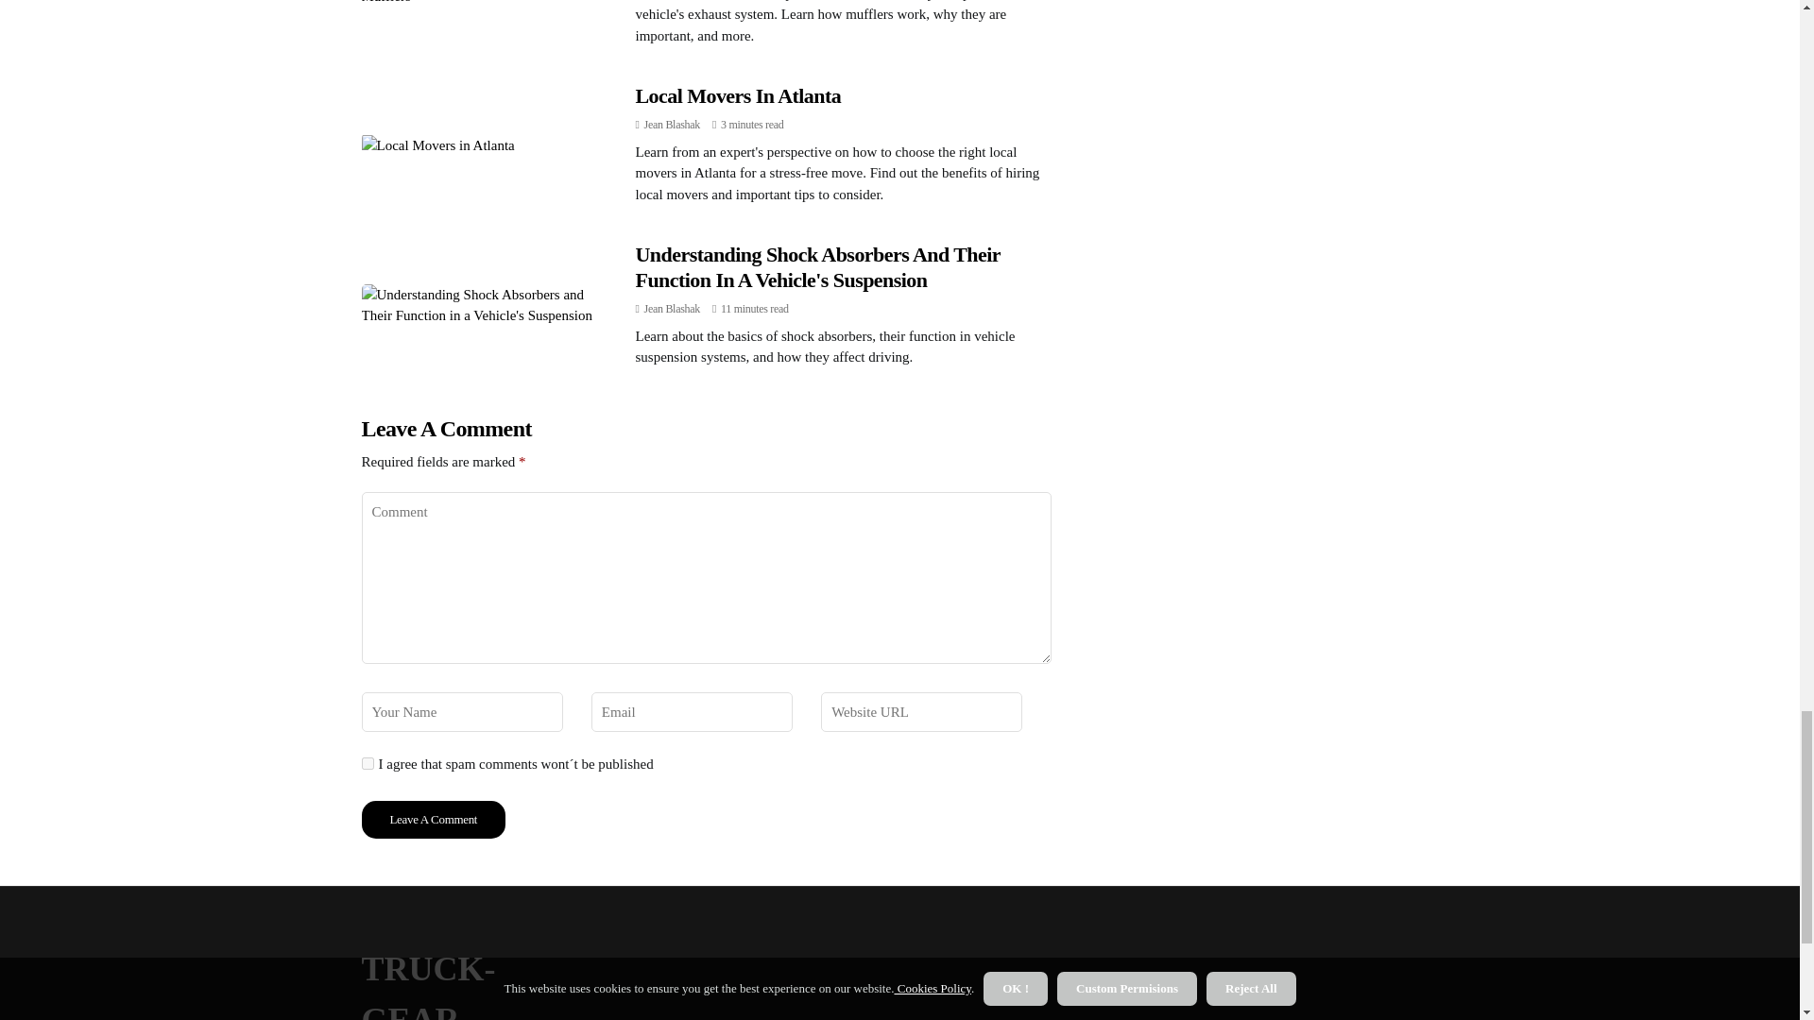 This screenshot has height=1020, width=1814. Describe the element at coordinates (367, 763) in the screenshot. I see `yes` at that location.